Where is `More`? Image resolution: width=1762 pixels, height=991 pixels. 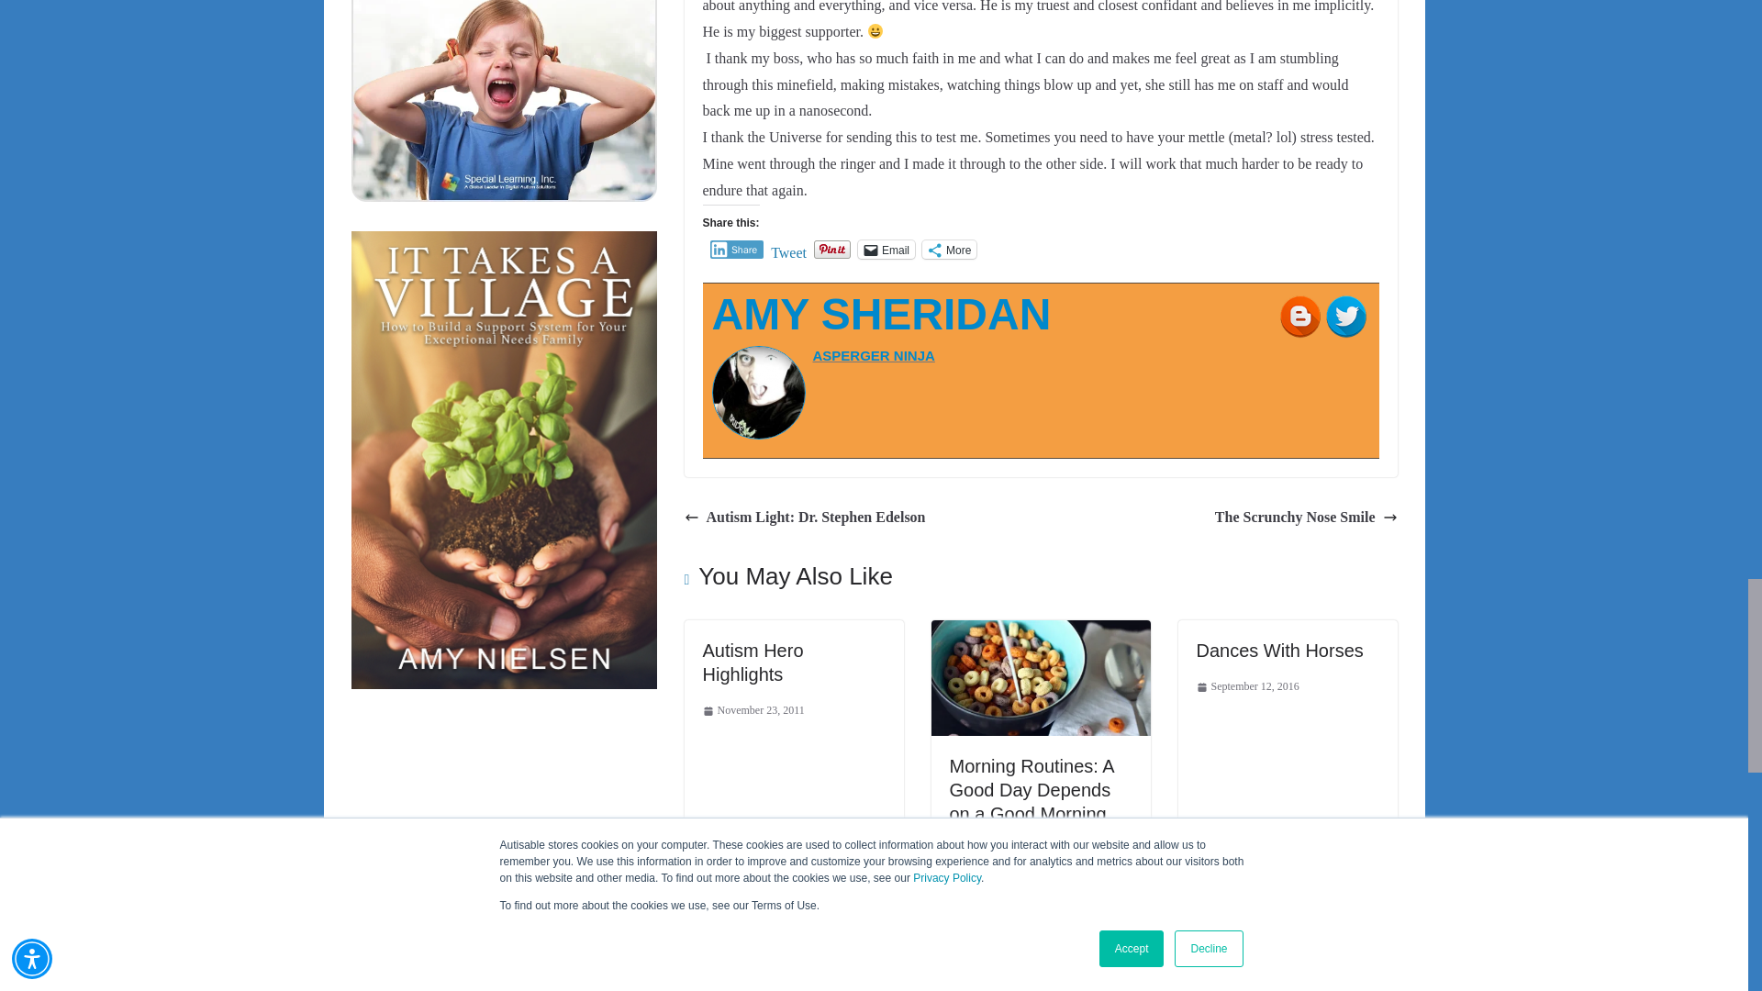 More is located at coordinates (949, 250).